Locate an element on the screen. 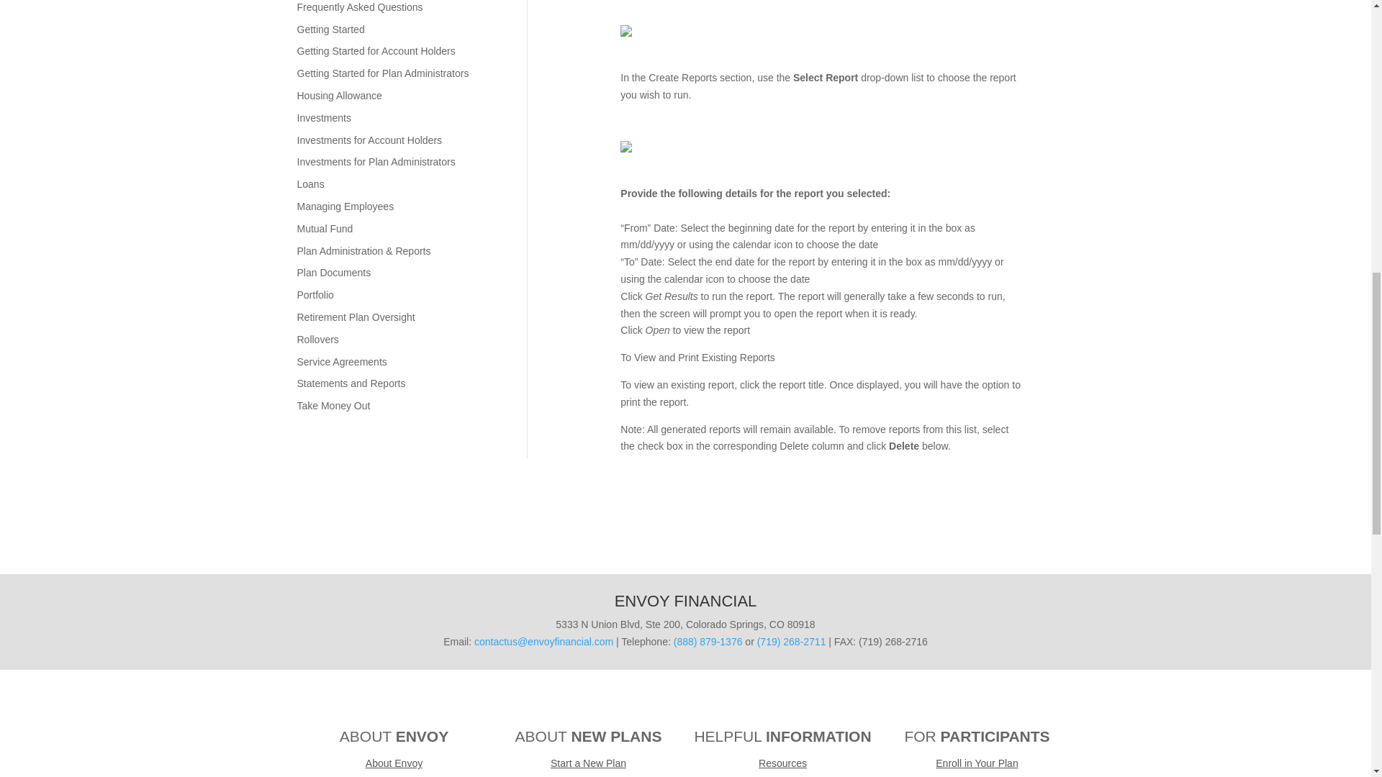 The width and height of the screenshot is (1382, 777). Getting Started for Plan Administrators is located at coordinates (382, 73).